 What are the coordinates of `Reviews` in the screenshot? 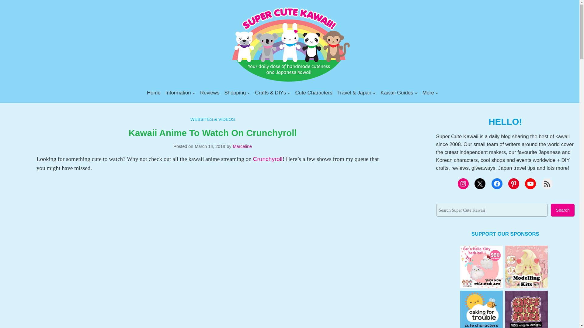 It's located at (210, 93).